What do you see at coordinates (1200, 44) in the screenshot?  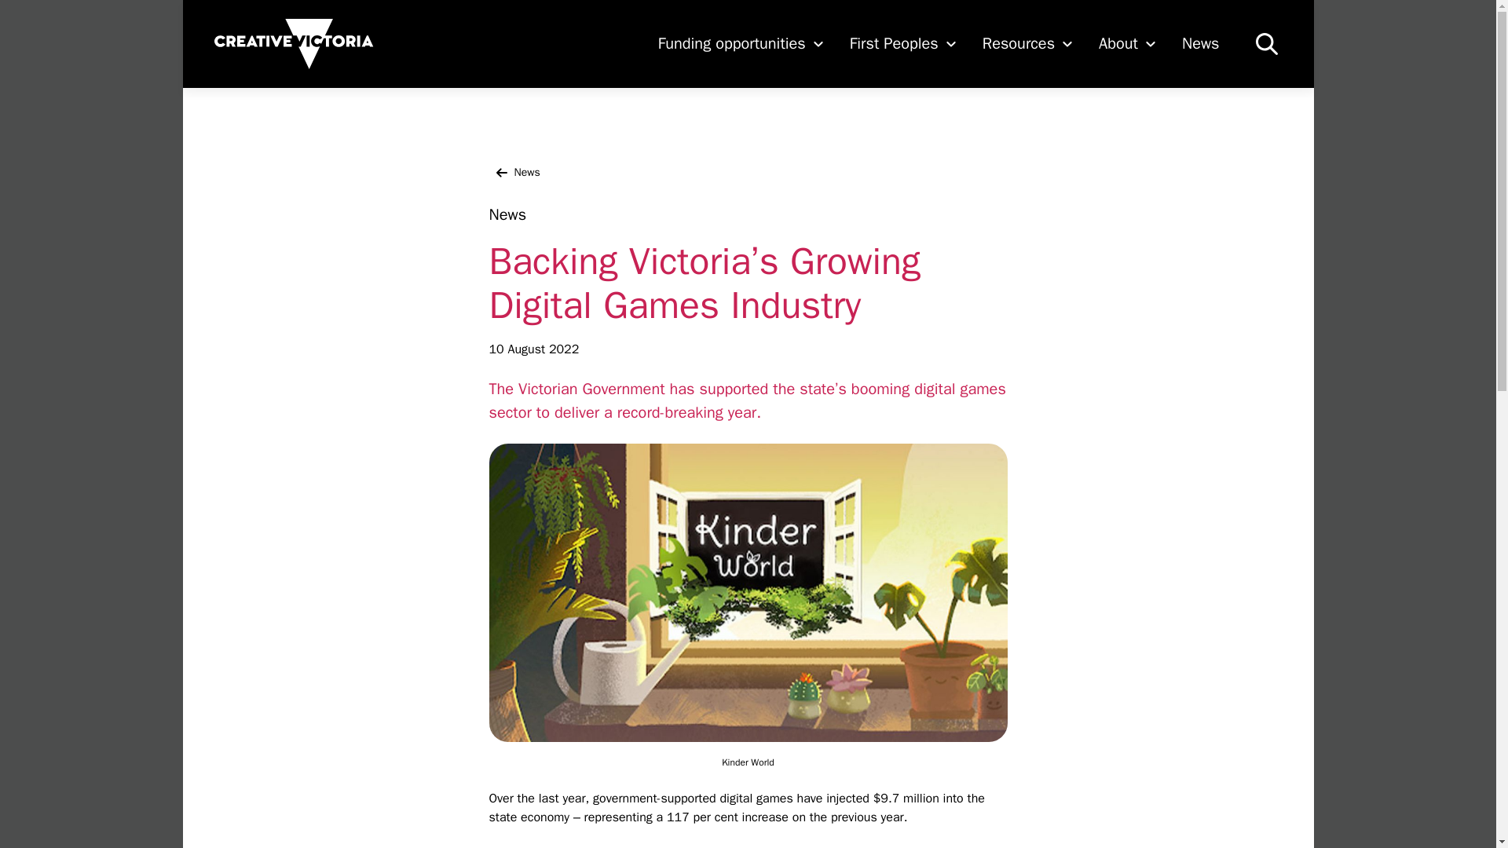 I see `News` at bounding box center [1200, 44].